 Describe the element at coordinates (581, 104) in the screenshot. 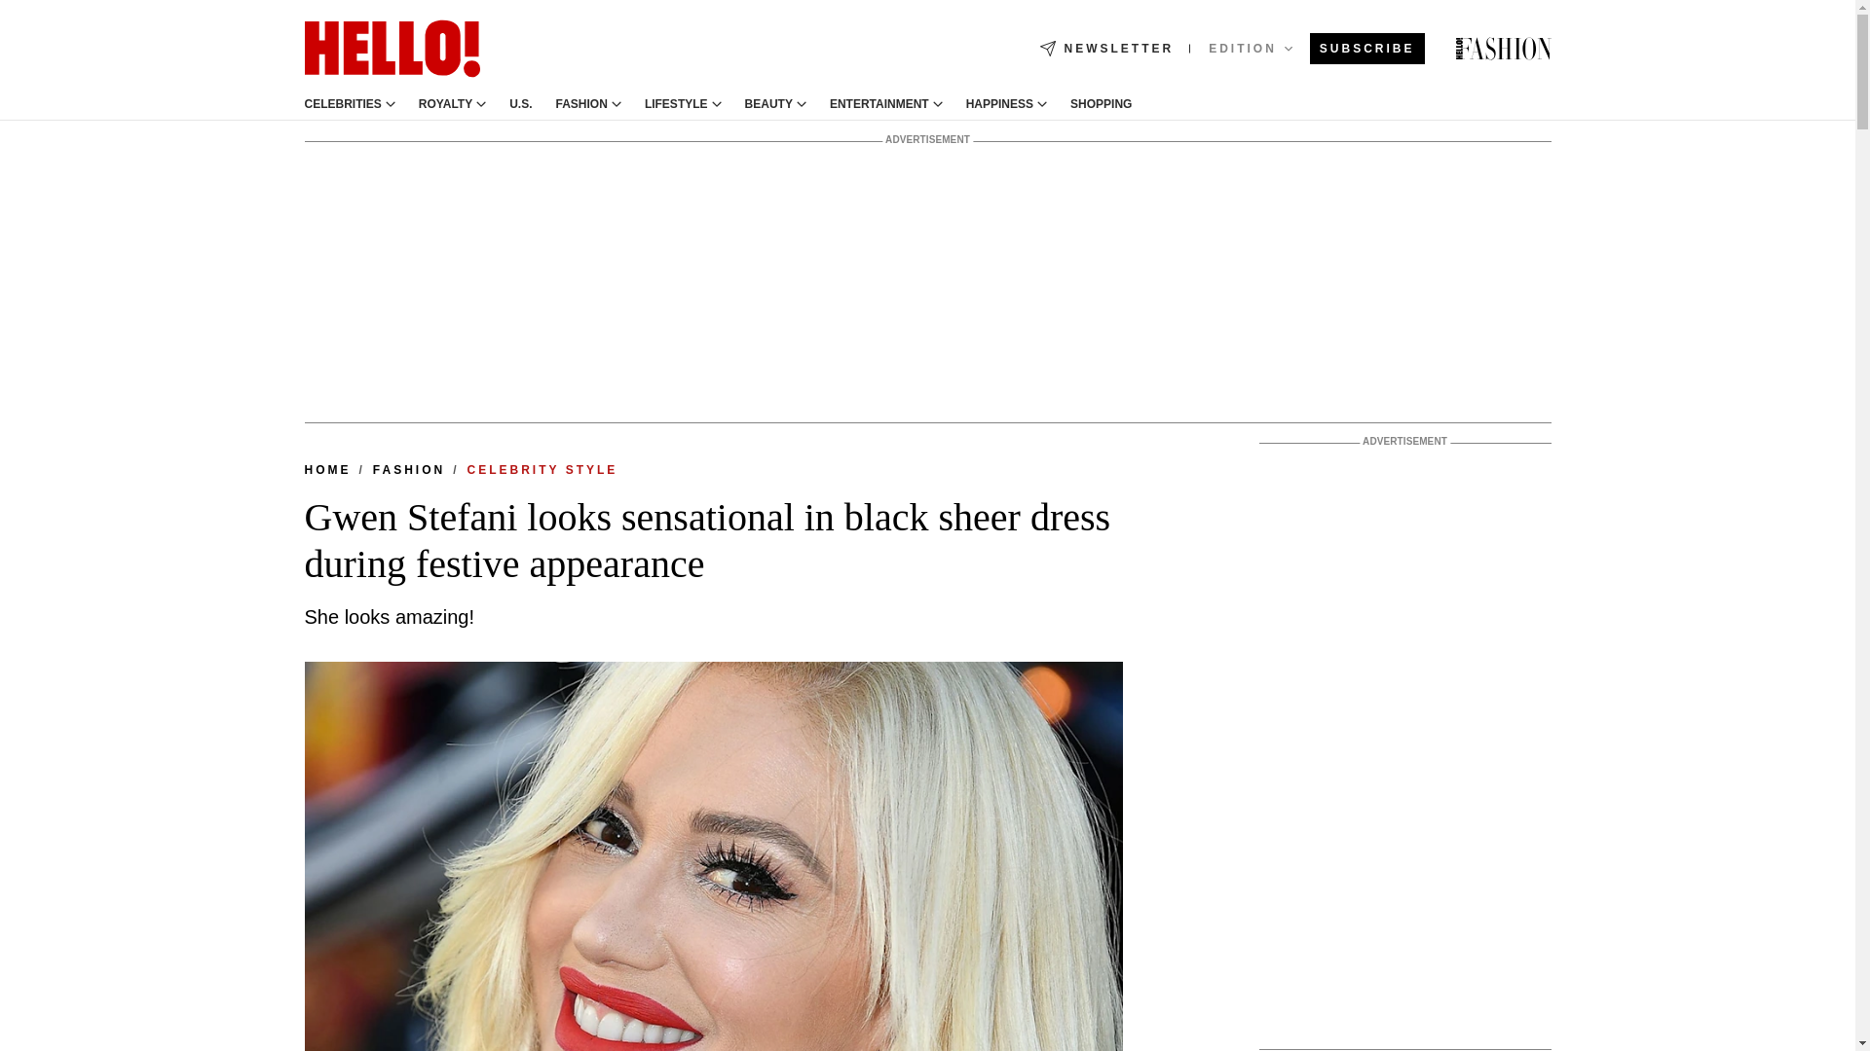

I see `FASHION` at that location.